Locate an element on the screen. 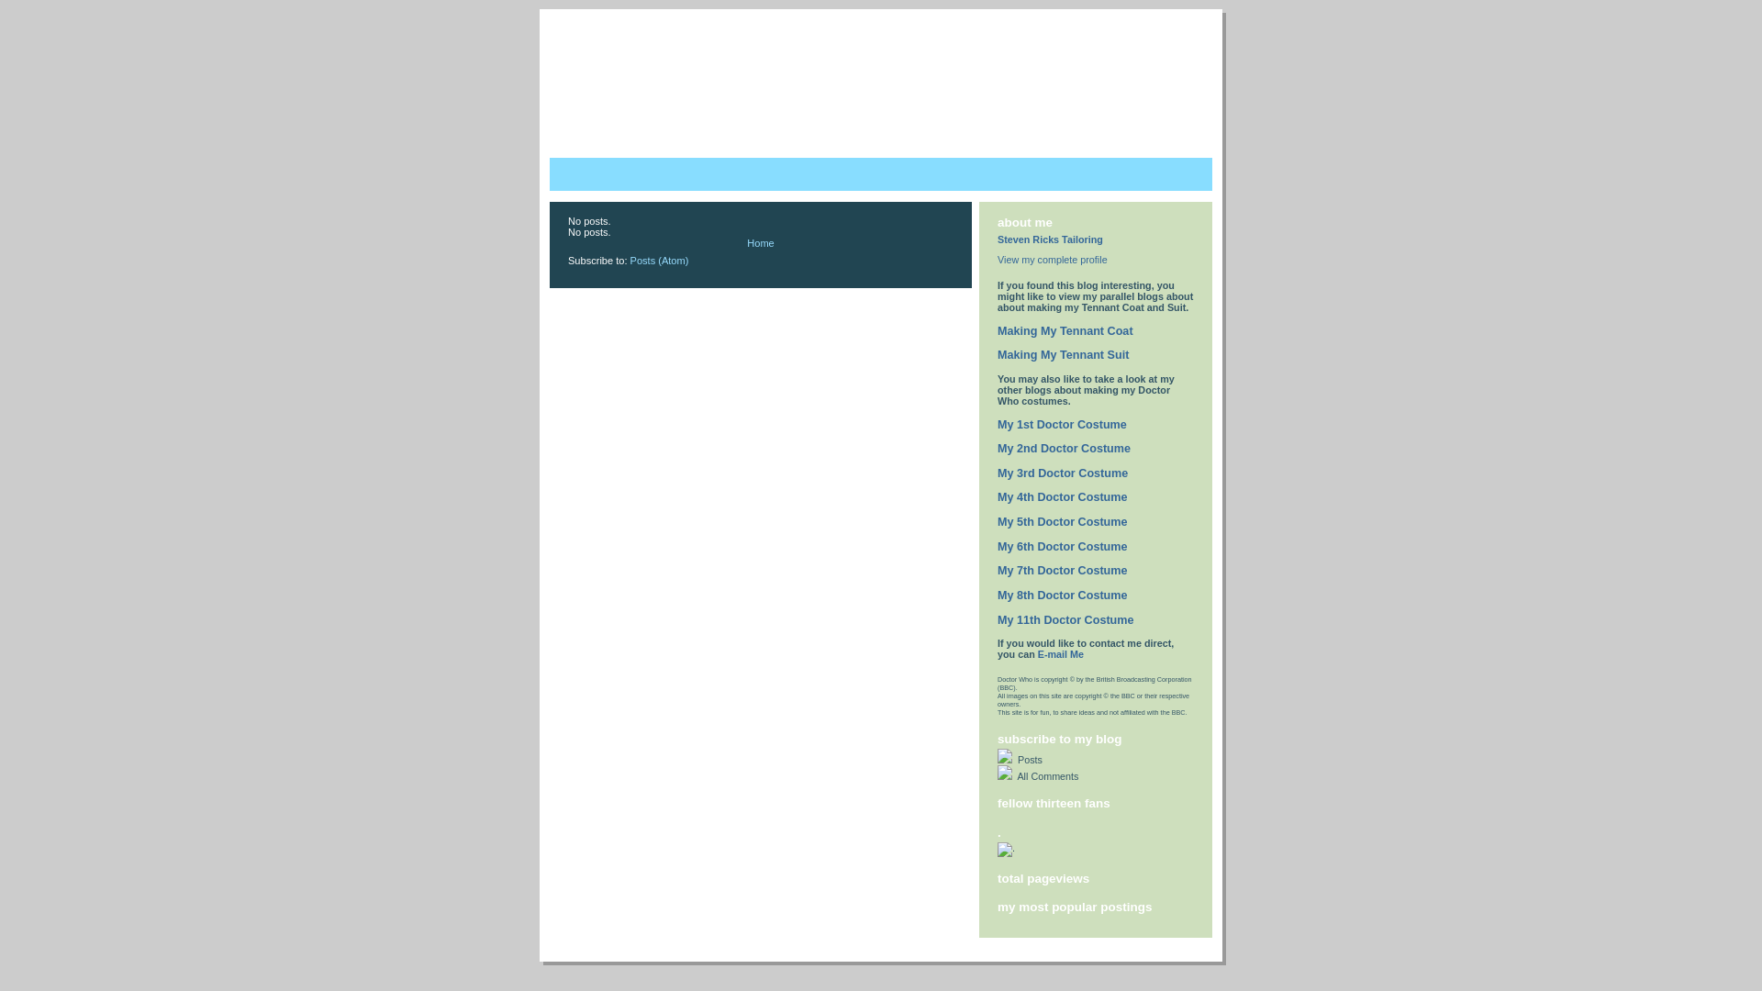  My 5th Doctor Costume is located at coordinates (1063, 522).